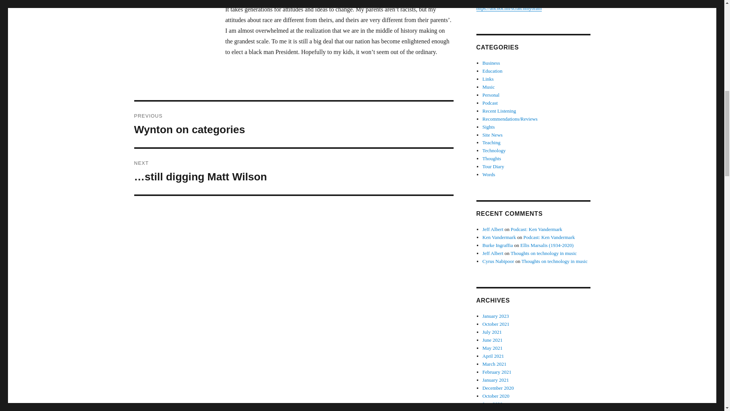 This screenshot has height=411, width=730. Describe the element at coordinates (491, 62) in the screenshot. I see `Business` at that location.